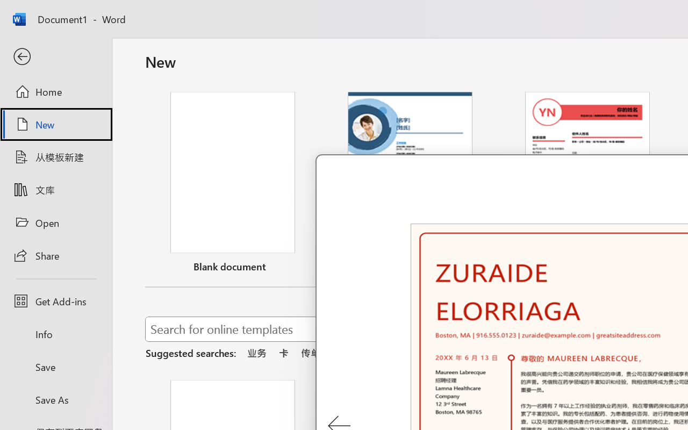  What do you see at coordinates (233, 184) in the screenshot?
I see `Blank document` at bounding box center [233, 184].